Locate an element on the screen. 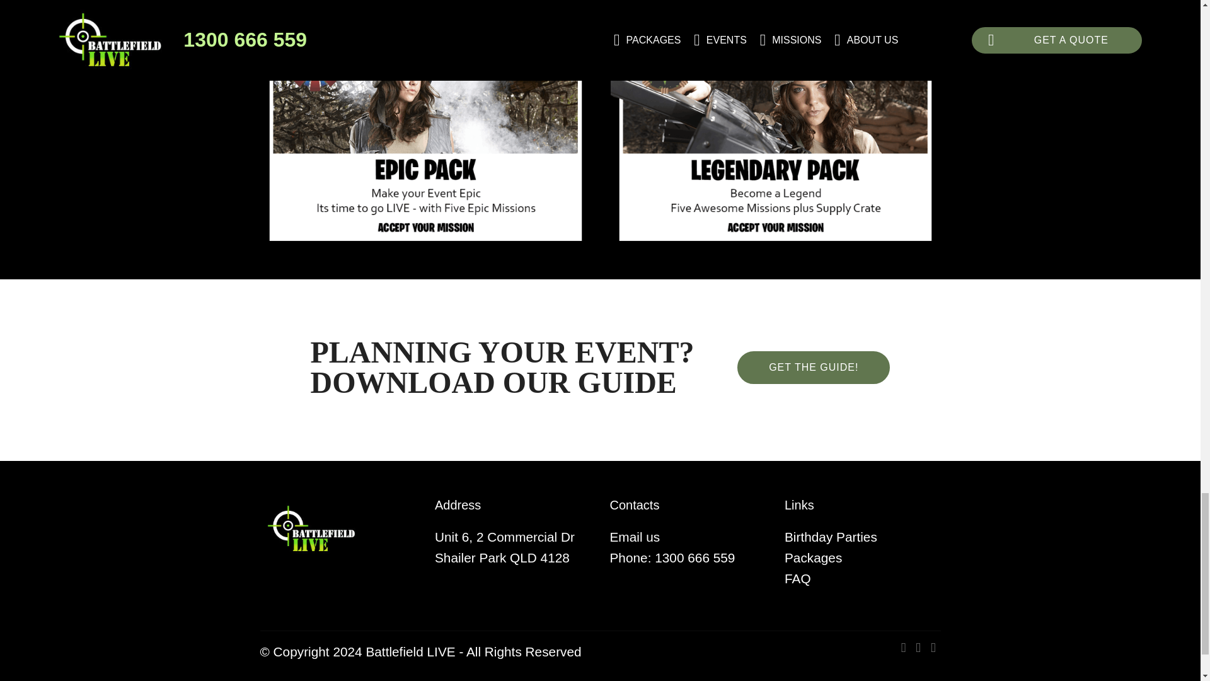 The width and height of the screenshot is (1210, 681). legendary pack is located at coordinates (775, 139).